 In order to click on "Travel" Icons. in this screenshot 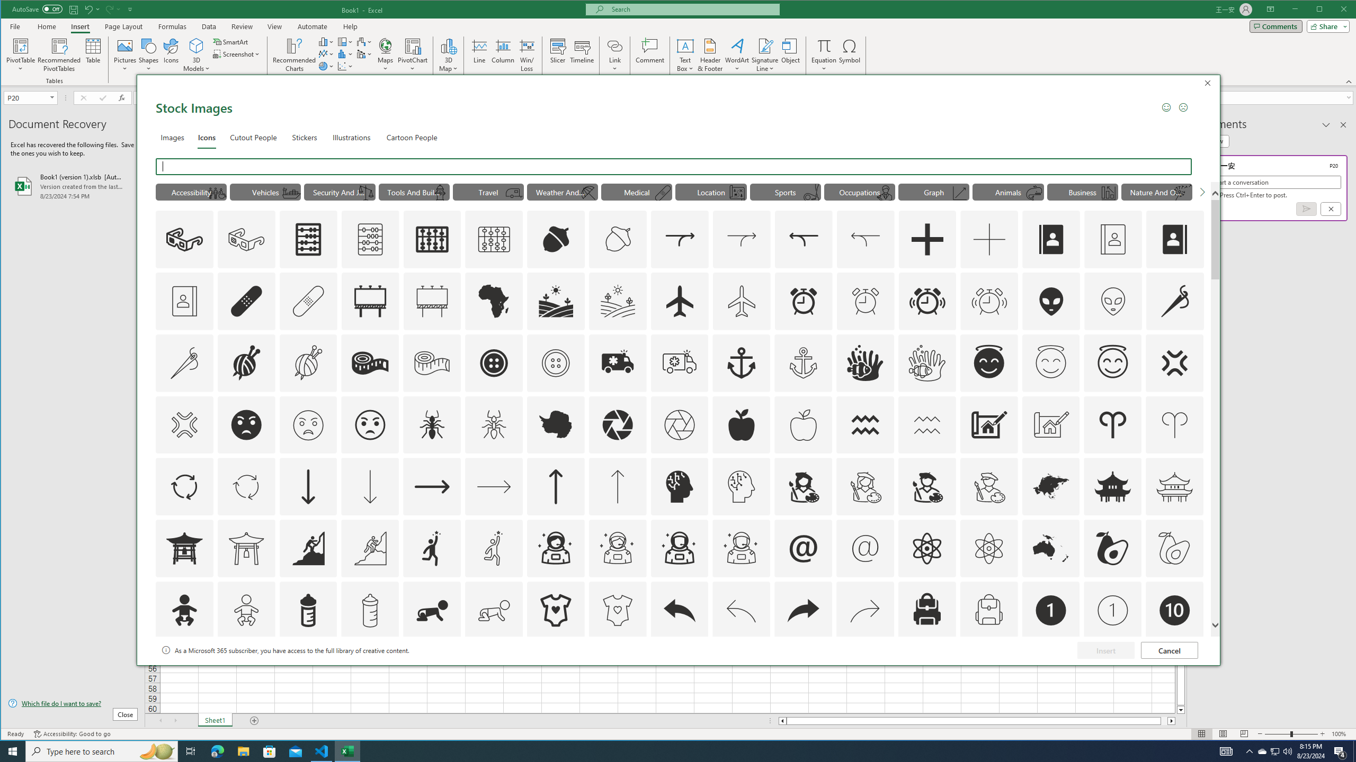, I will do `click(488, 192)`.